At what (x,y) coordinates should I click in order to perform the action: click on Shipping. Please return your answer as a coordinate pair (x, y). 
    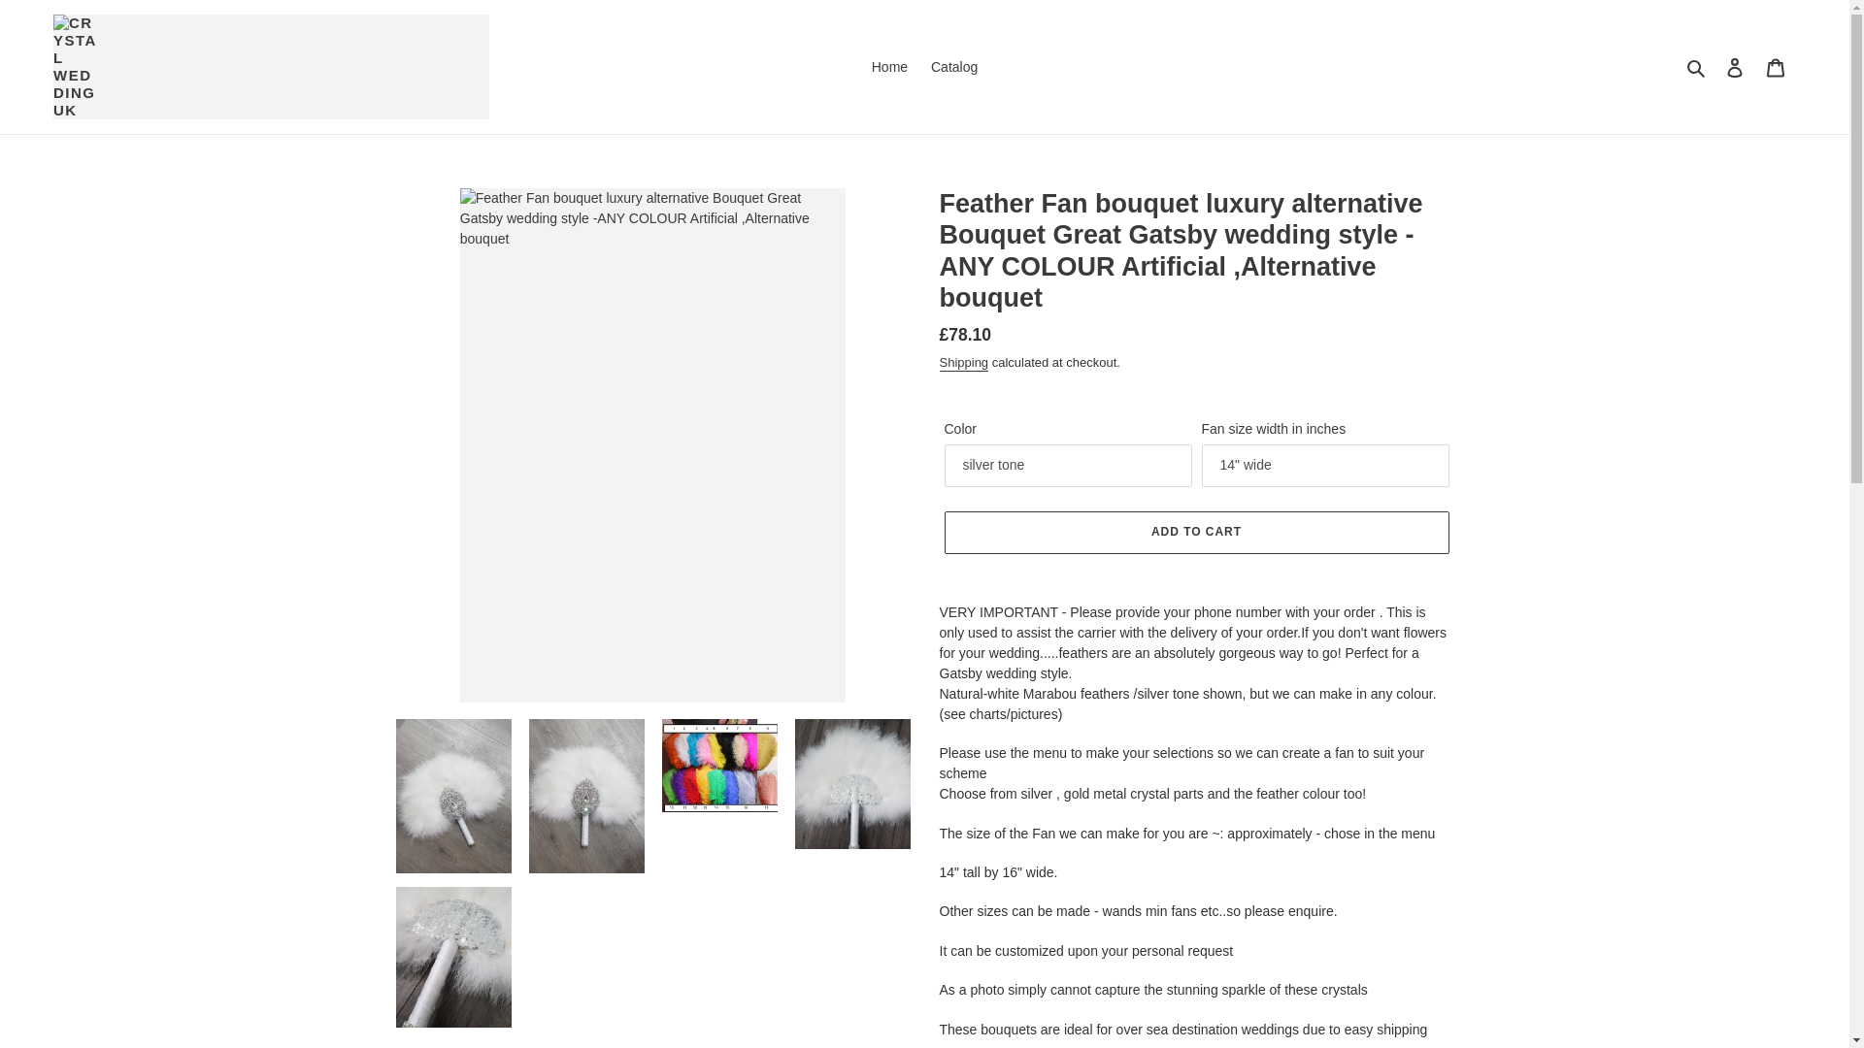
    Looking at the image, I should click on (964, 303).